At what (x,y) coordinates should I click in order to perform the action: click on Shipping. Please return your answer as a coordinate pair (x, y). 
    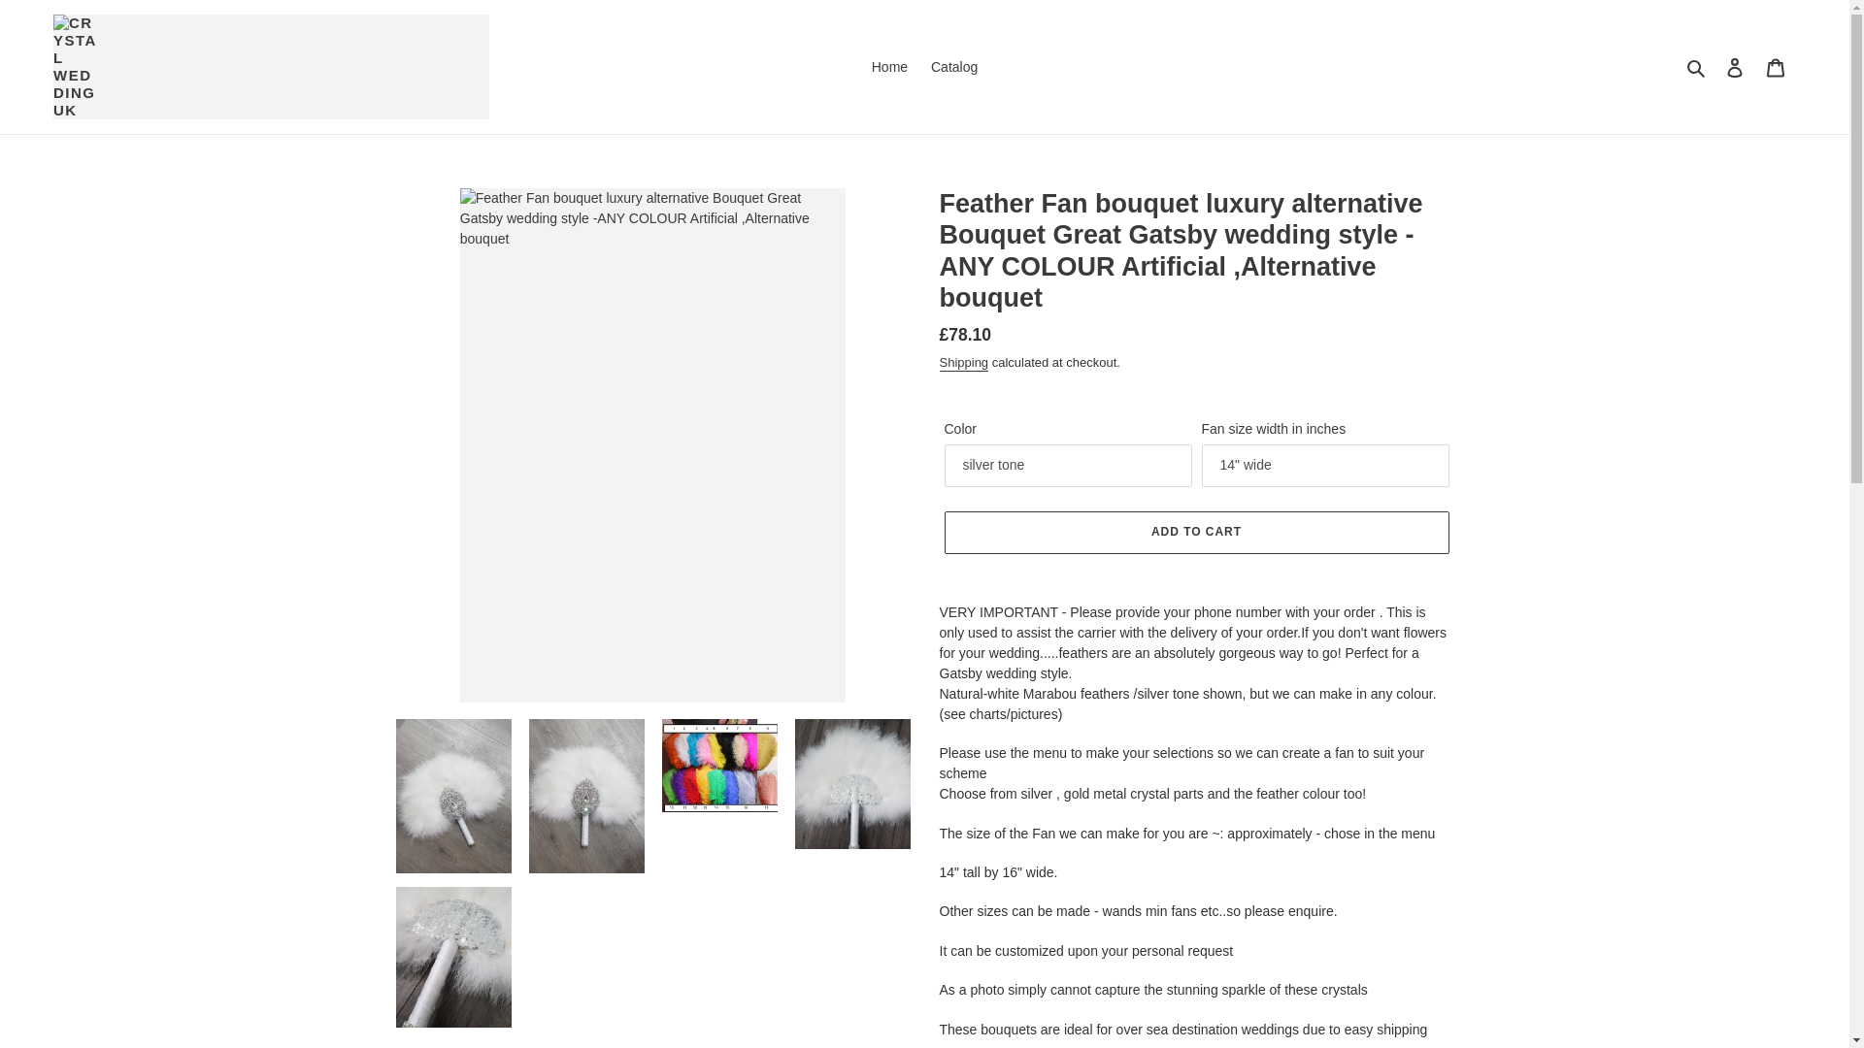
    Looking at the image, I should click on (964, 303).